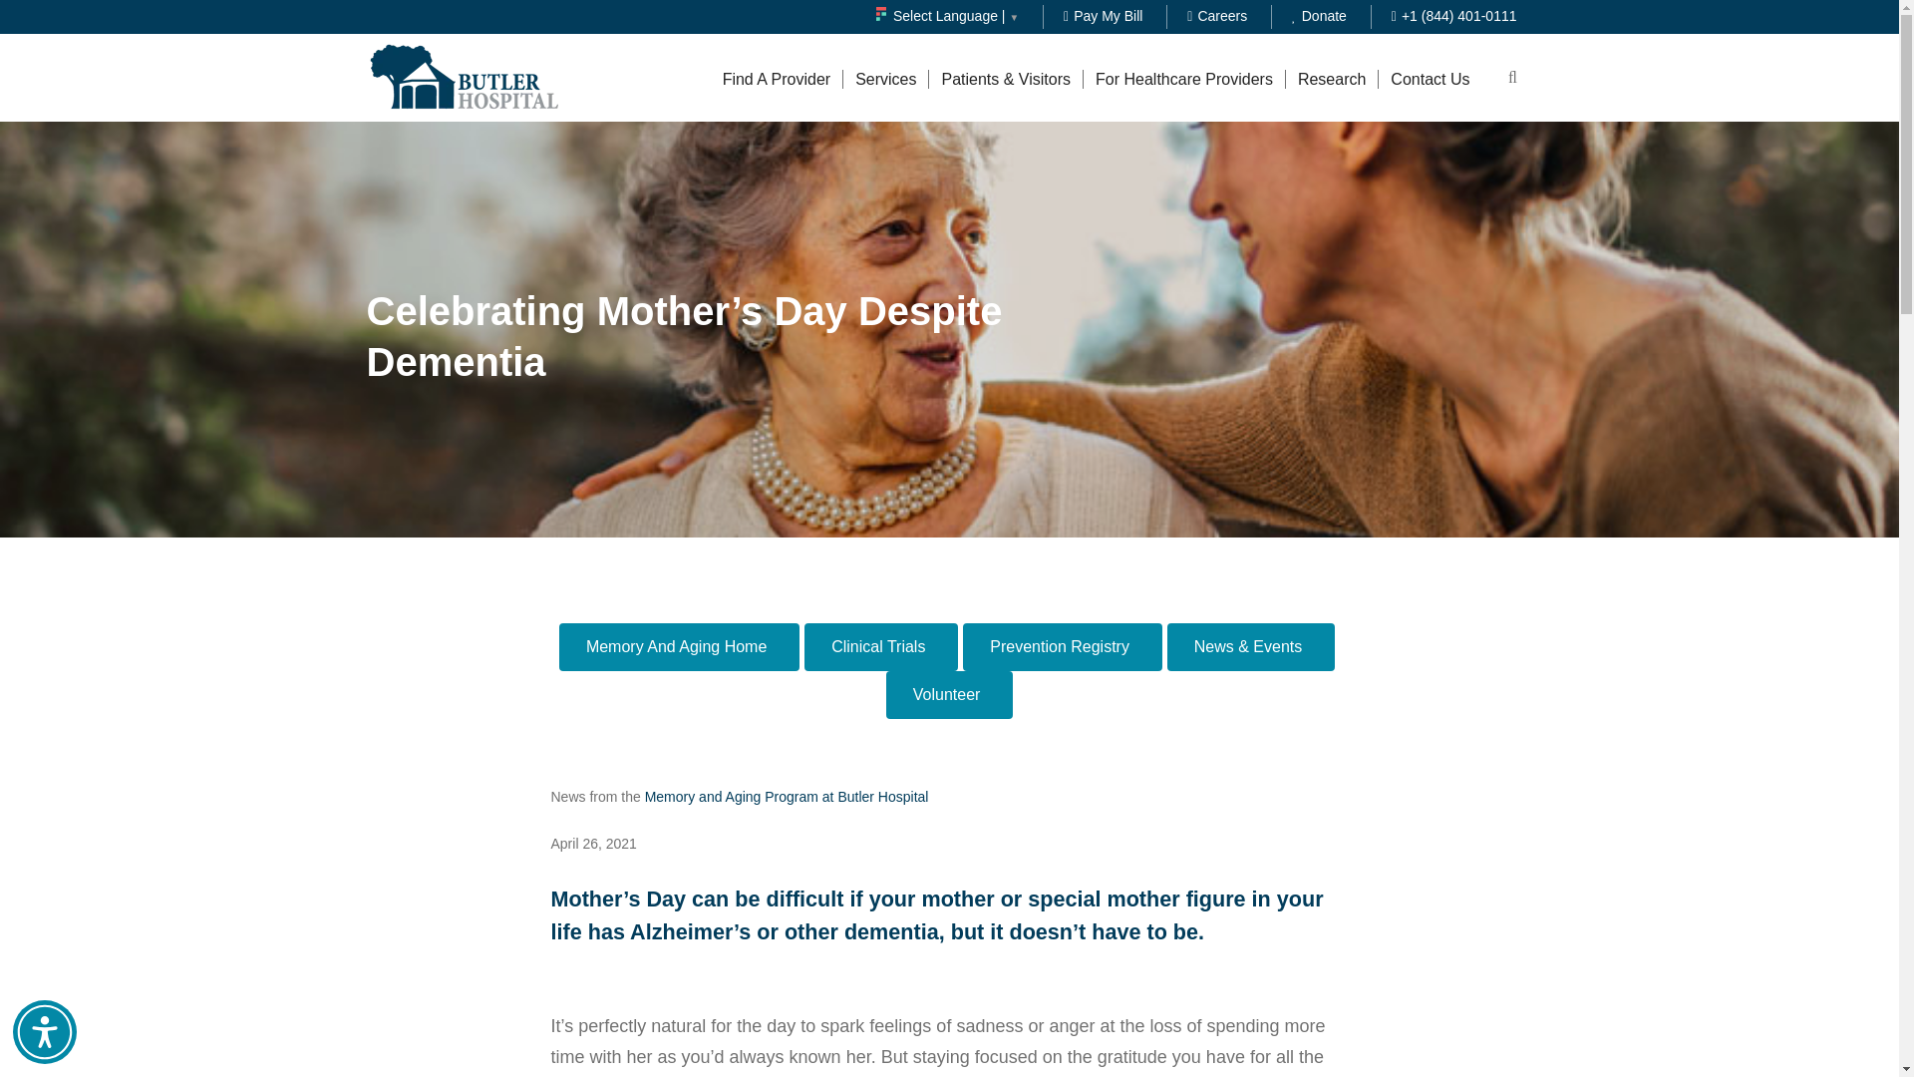 The width and height of the screenshot is (1914, 1077). Describe the element at coordinates (1216, 15) in the screenshot. I see `Careers` at that location.